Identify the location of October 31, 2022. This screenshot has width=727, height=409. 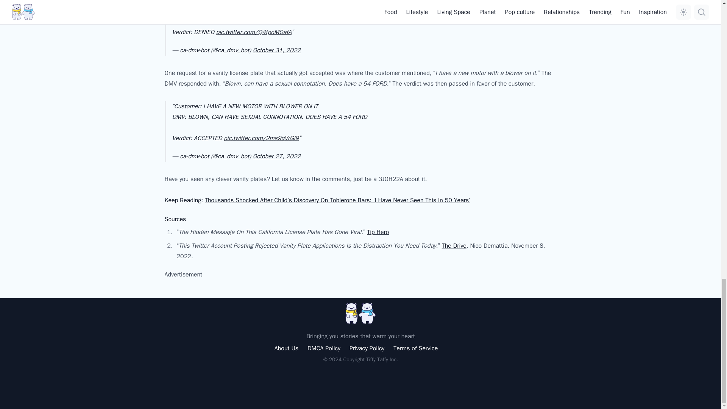
(277, 50).